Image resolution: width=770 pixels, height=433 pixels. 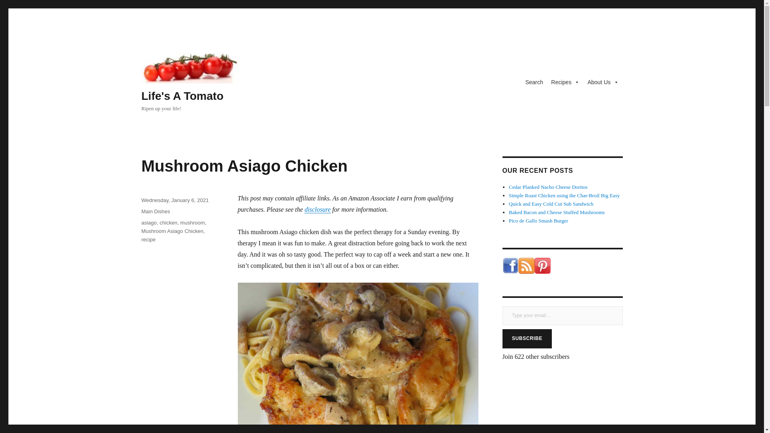 What do you see at coordinates (182, 95) in the screenshot?
I see `Life's A Tomato` at bounding box center [182, 95].